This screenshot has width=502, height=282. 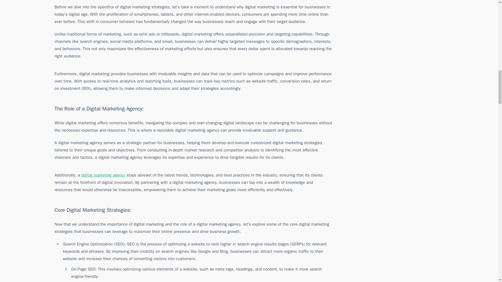 I want to click on digital marketing agency, so click(x=104, y=175).